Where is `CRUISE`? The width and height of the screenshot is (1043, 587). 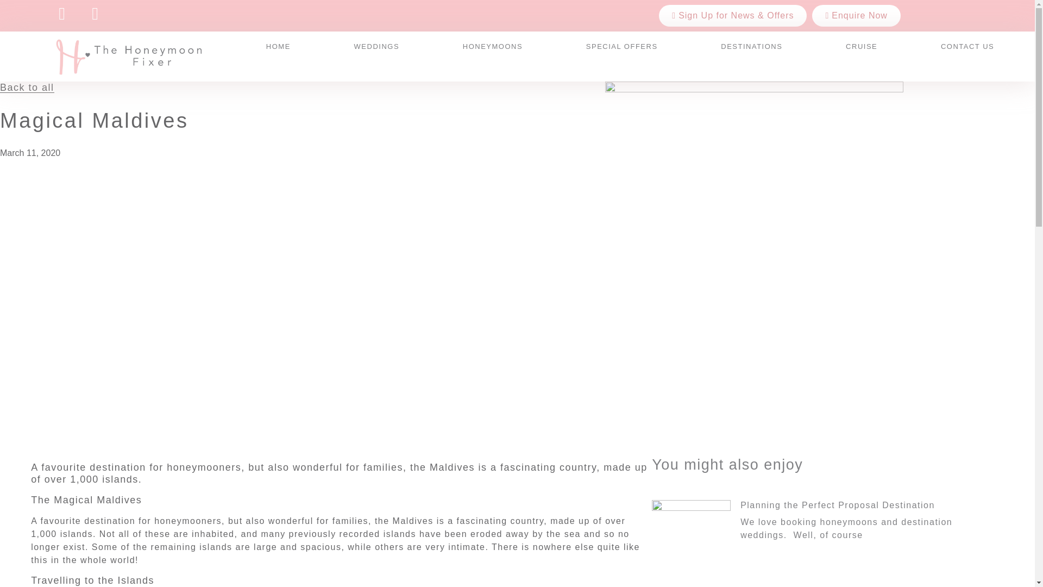 CRUISE is located at coordinates (862, 46).